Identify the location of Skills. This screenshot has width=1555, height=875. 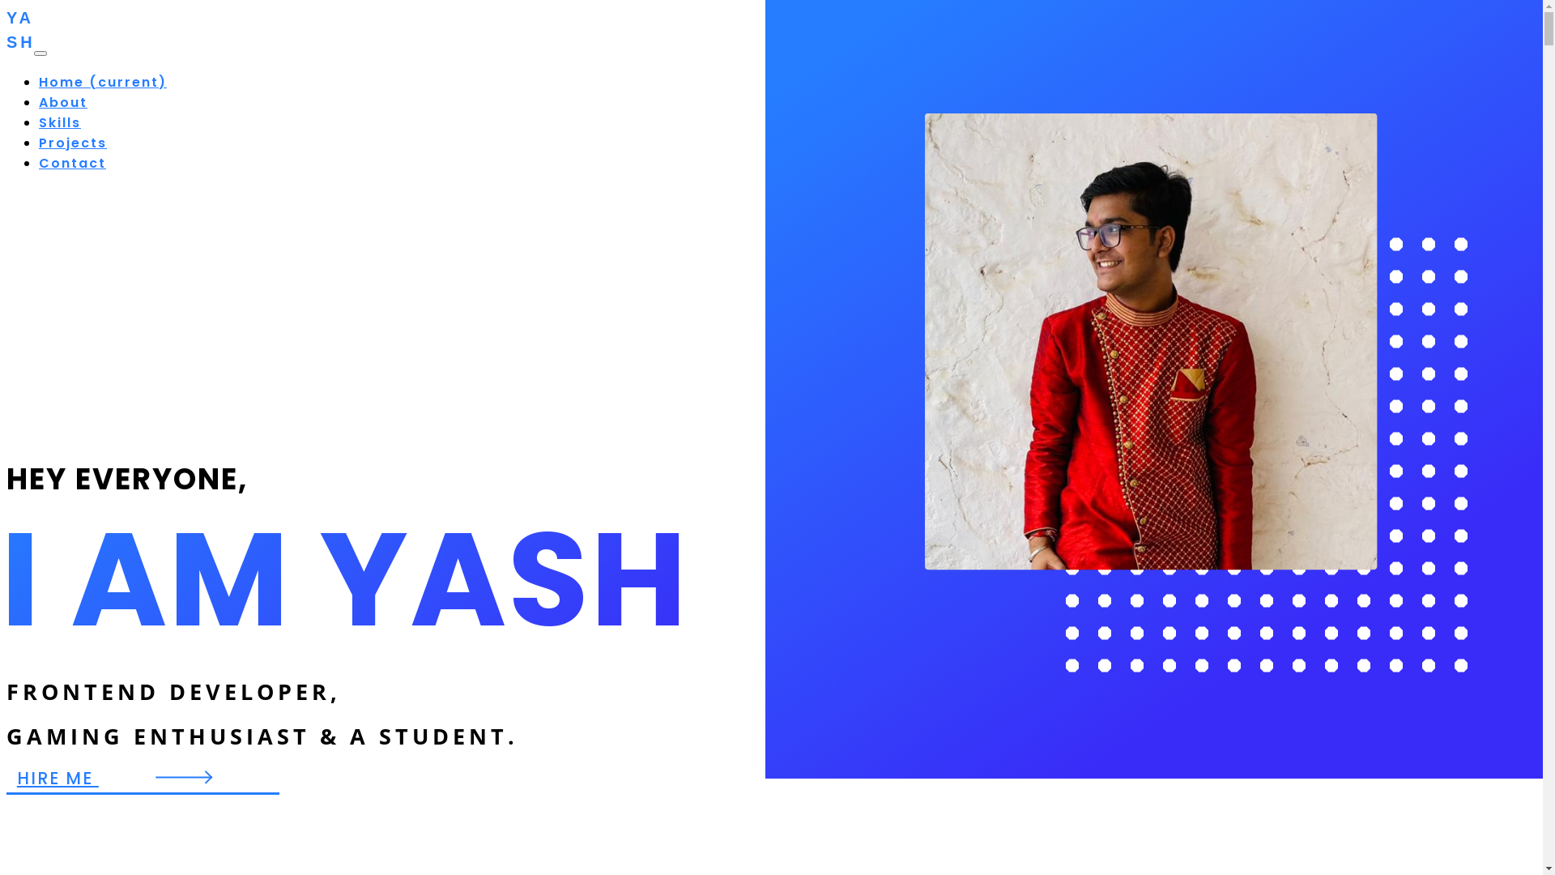
(60, 123).